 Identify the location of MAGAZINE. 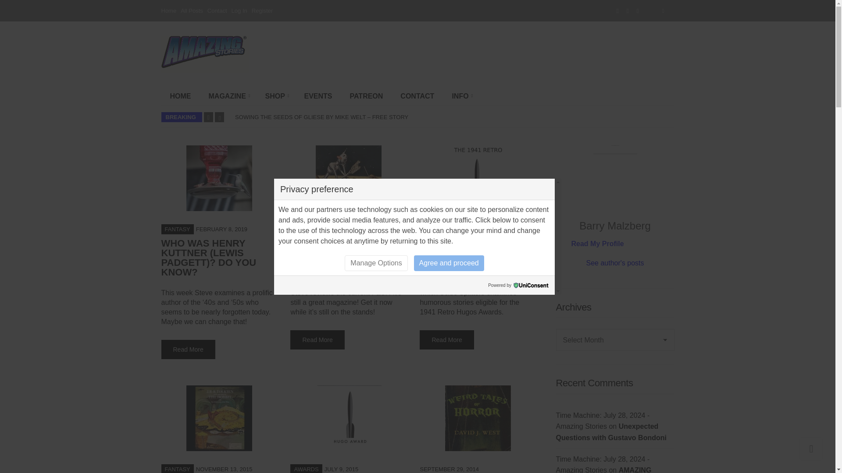
(228, 96).